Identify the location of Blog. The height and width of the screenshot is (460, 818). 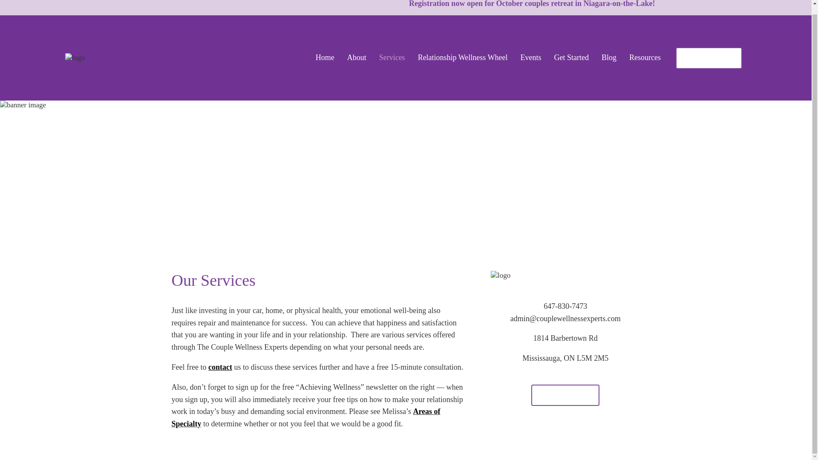
(609, 58).